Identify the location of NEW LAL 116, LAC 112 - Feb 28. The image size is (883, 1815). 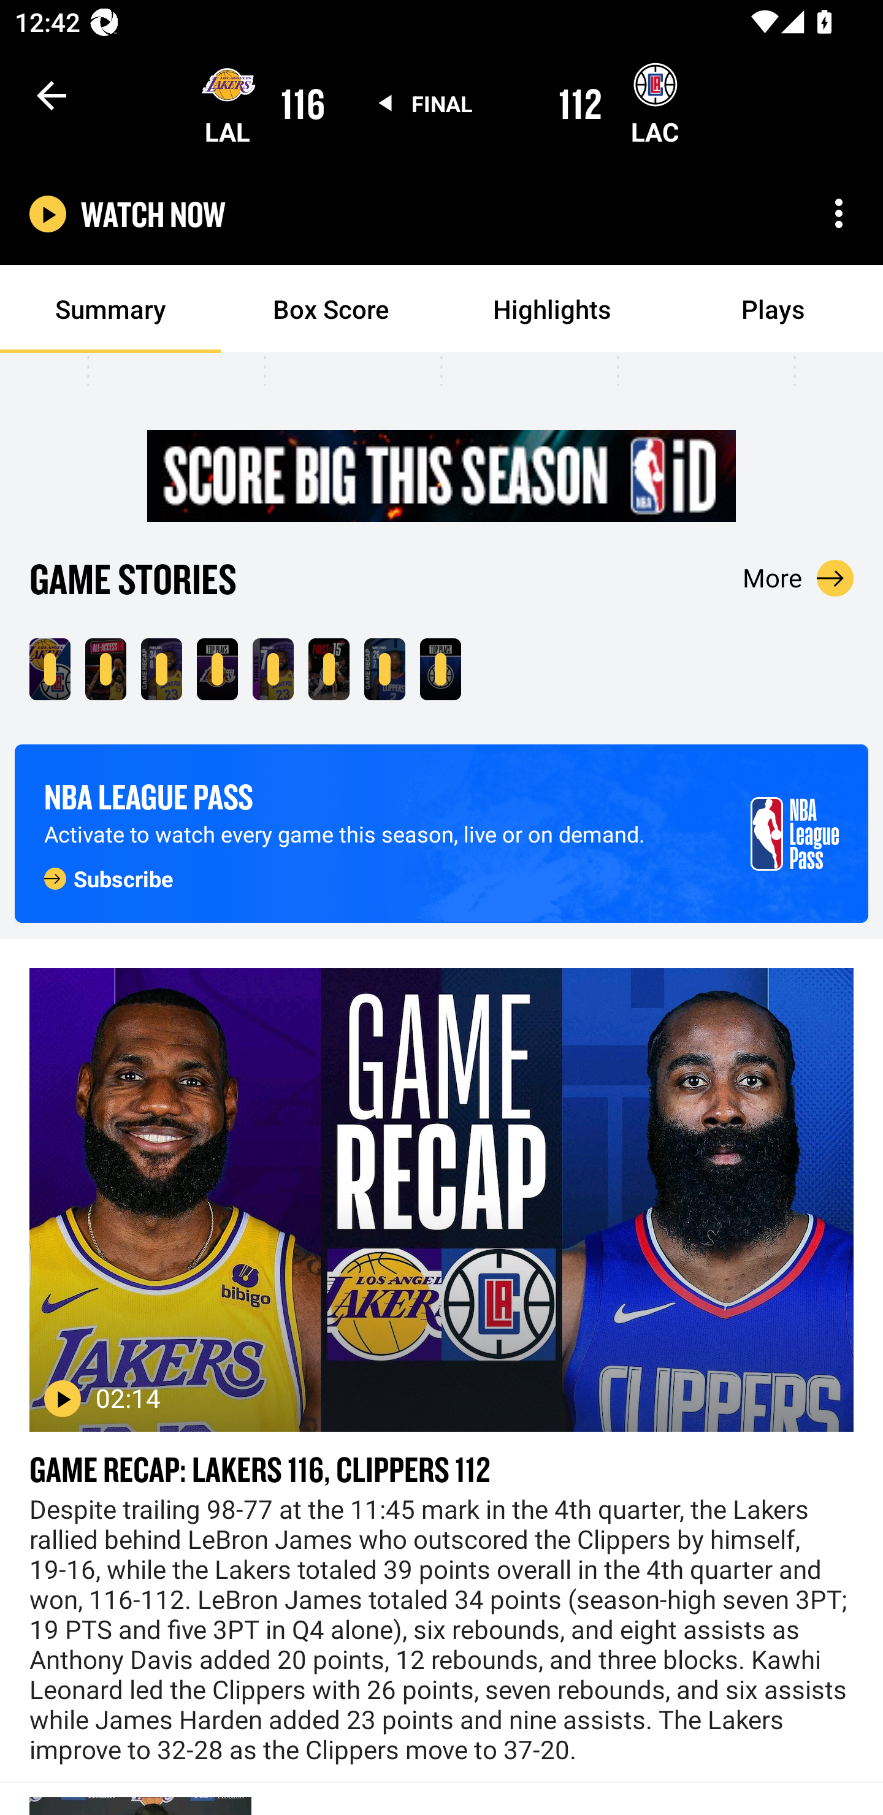
(50, 670).